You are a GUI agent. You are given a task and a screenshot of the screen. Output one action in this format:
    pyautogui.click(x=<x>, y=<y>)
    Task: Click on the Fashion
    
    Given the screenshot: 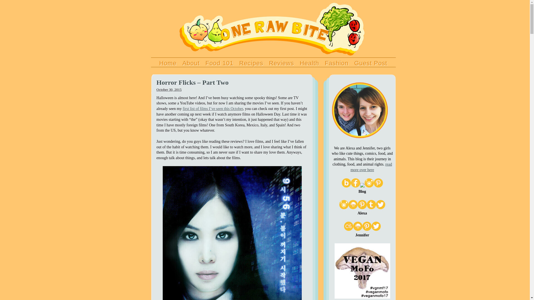 What is the action you would take?
    pyautogui.click(x=337, y=63)
    